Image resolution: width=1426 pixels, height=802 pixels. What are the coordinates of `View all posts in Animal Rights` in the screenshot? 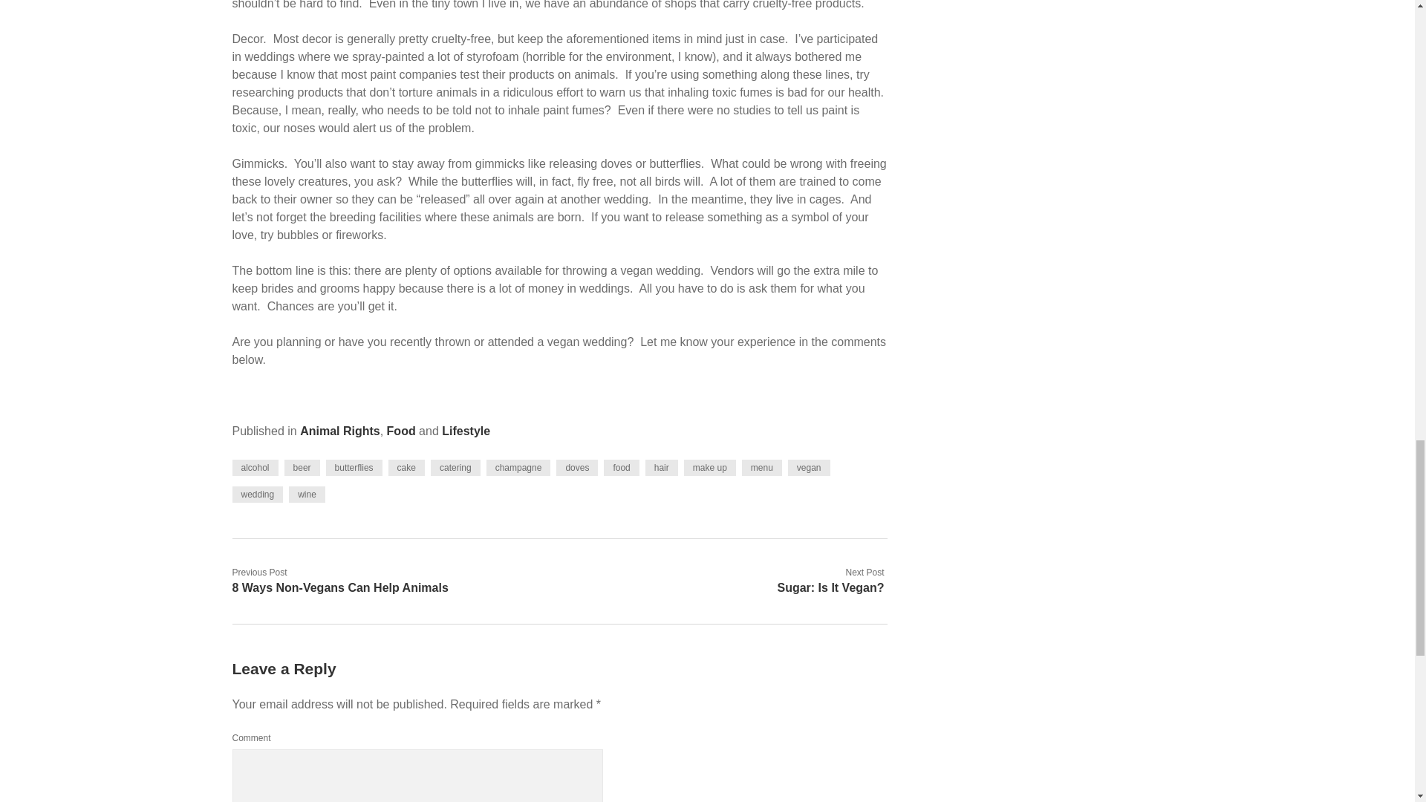 It's located at (340, 431).